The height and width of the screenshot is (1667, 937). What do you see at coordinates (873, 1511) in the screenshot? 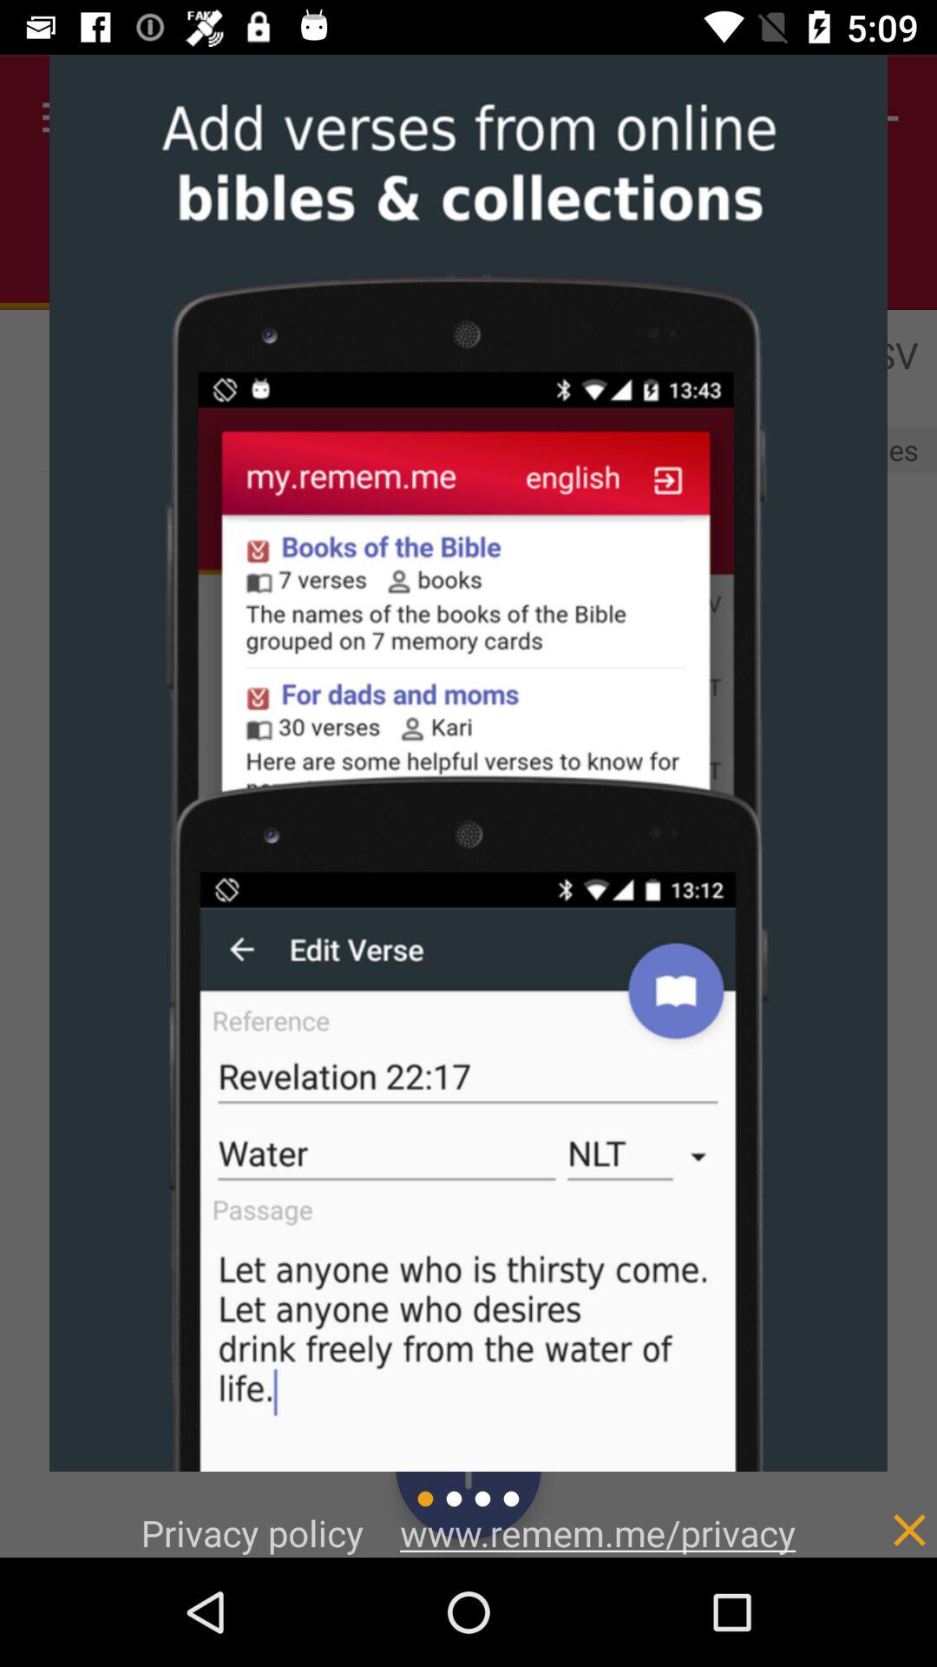
I see `turn on item next to www remem me icon` at bounding box center [873, 1511].